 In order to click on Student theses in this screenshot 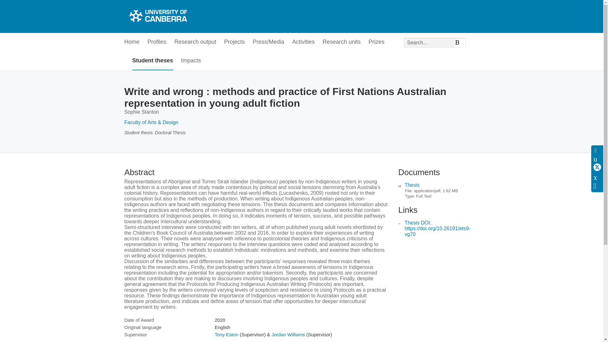, I will do `click(153, 61)`.